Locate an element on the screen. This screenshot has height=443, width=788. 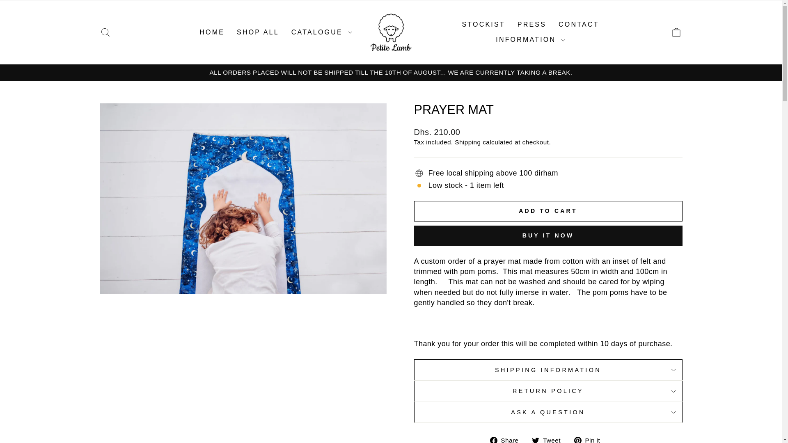
SHOP ALL is located at coordinates (258, 32).